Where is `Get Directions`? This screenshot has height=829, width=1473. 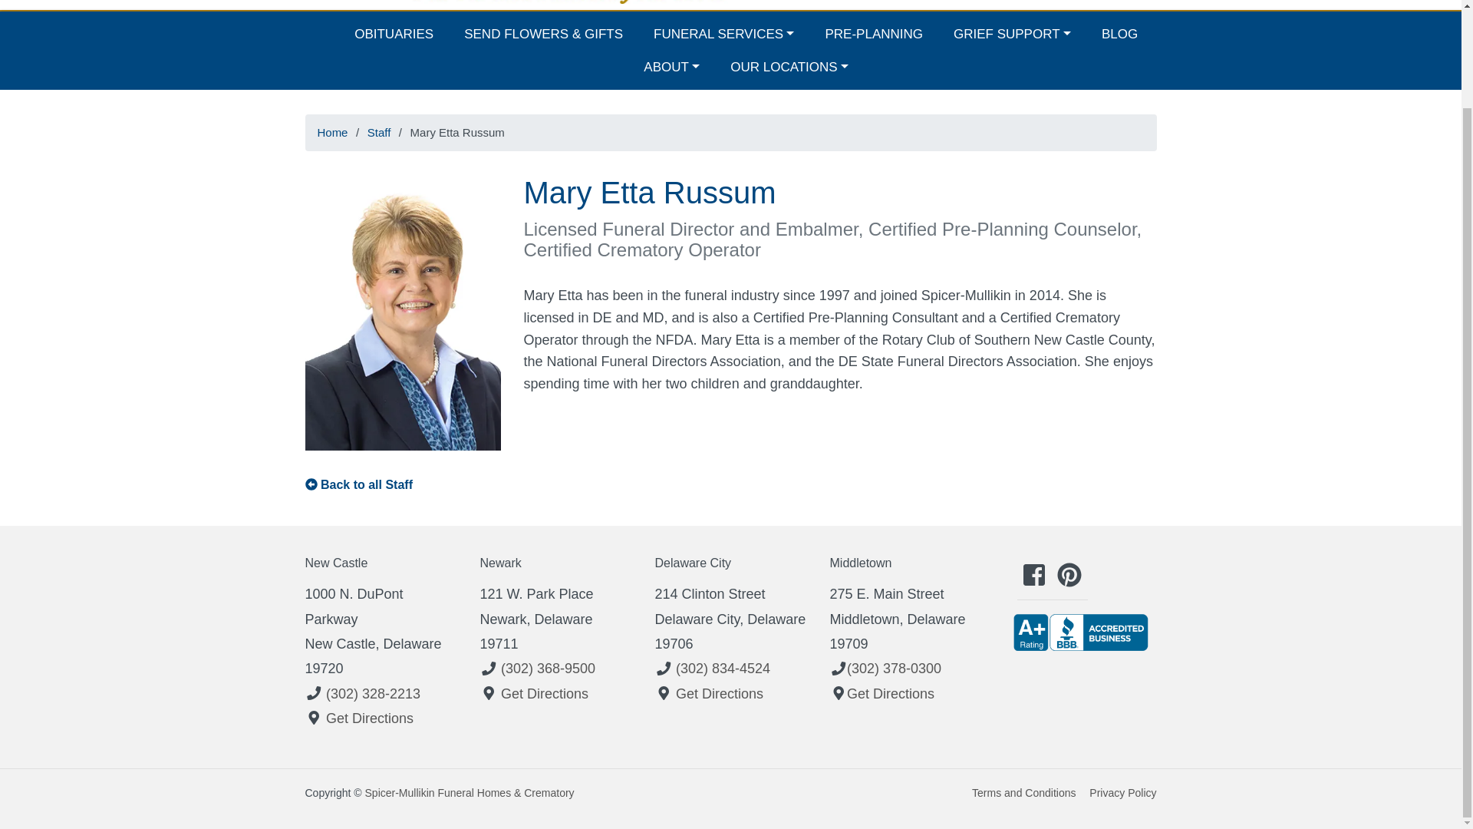 Get Directions is located at coordinates (544, 694).